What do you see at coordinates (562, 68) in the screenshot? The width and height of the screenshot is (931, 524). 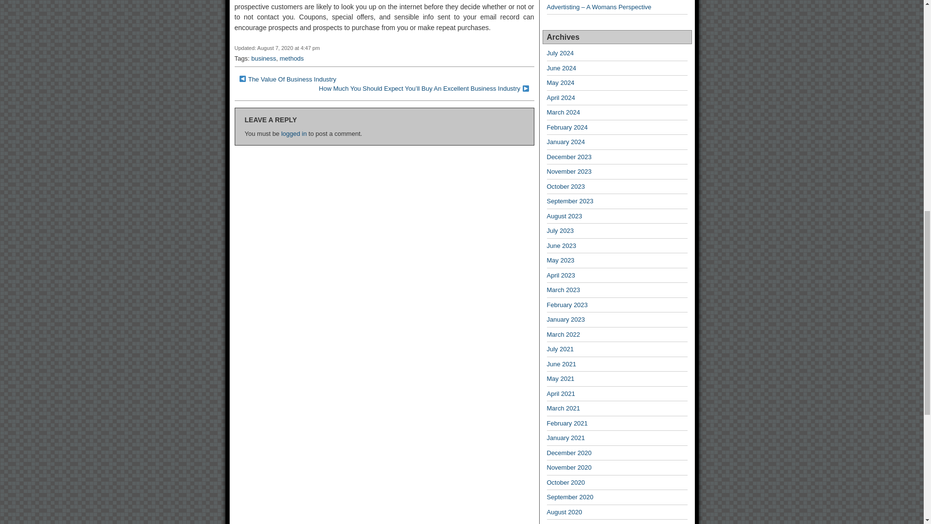 I see `June 2024` at bounding box center [562, 68].